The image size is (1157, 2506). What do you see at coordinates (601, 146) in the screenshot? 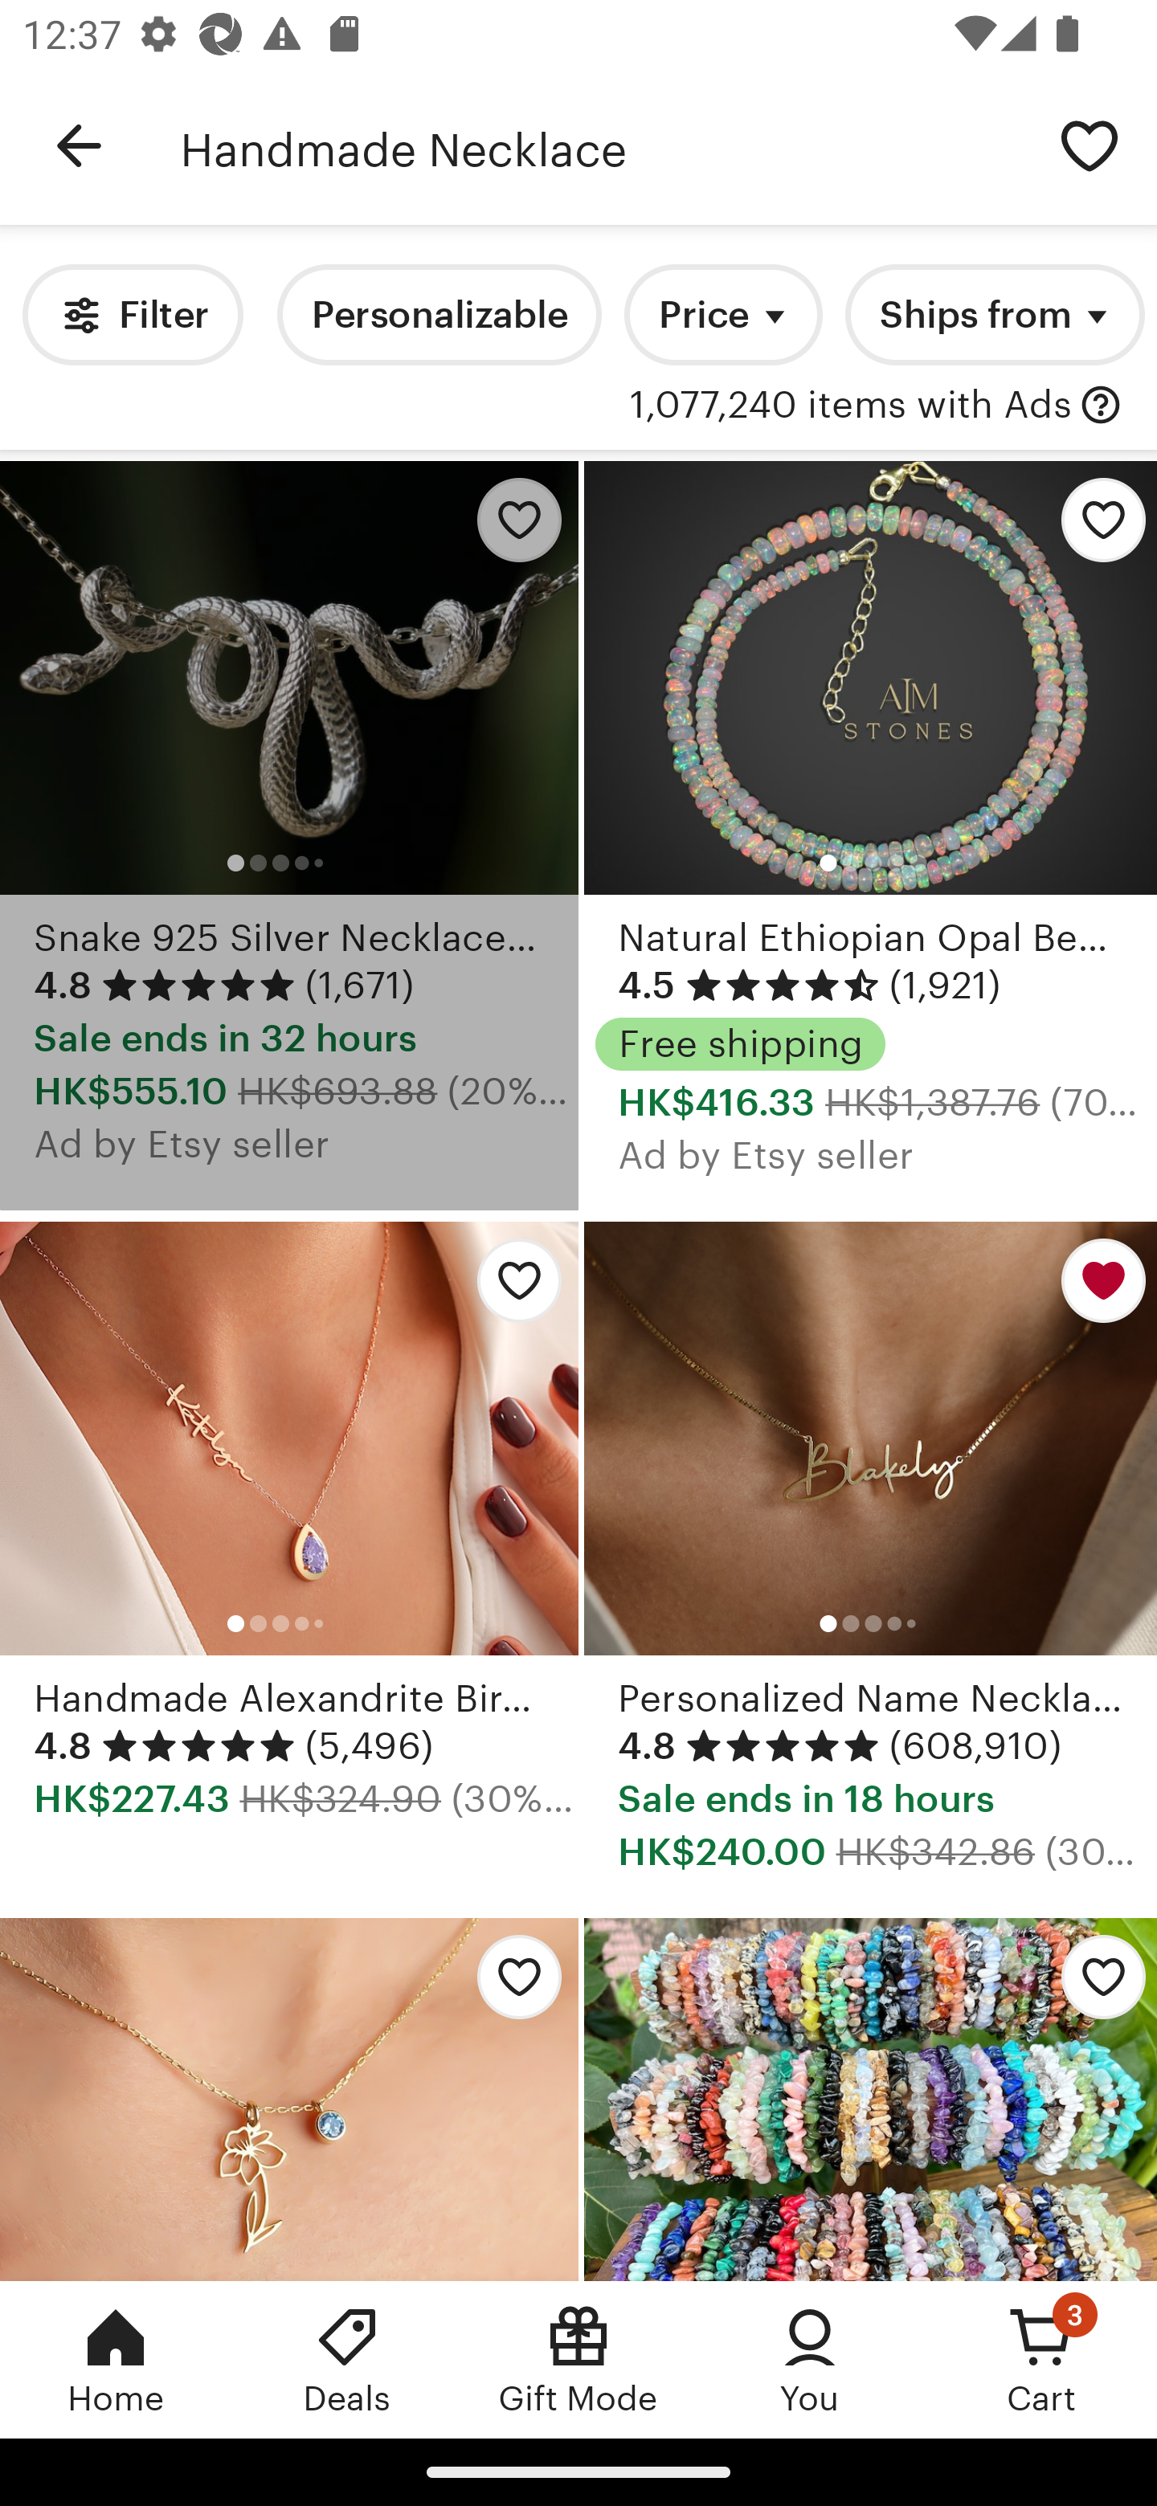
I see `Handmade Necklace` at bounding box center [601, 146].